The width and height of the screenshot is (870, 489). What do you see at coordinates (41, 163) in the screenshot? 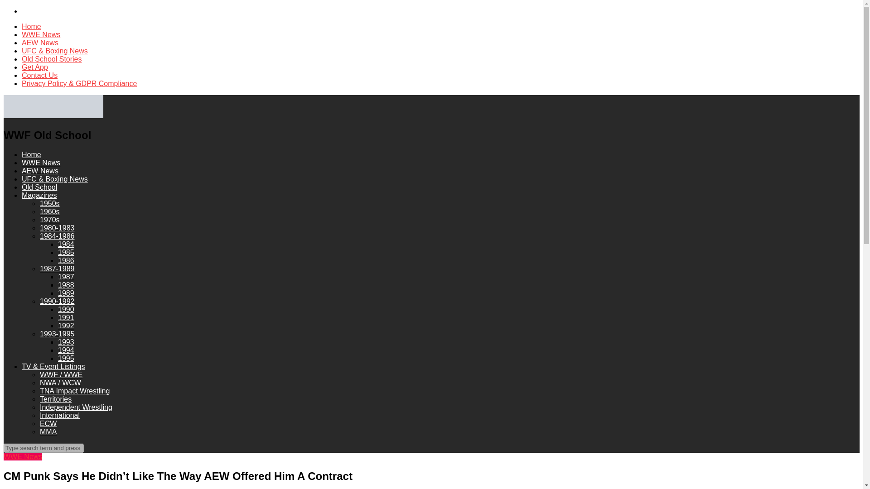
I see `WWE News` at bounding box center [41, 163].